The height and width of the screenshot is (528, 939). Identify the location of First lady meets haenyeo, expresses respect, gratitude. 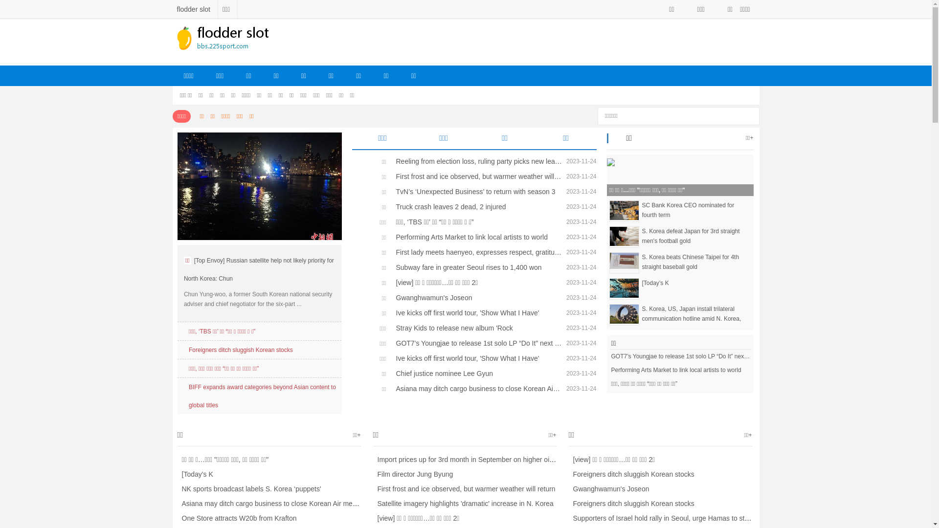
(477, 252).